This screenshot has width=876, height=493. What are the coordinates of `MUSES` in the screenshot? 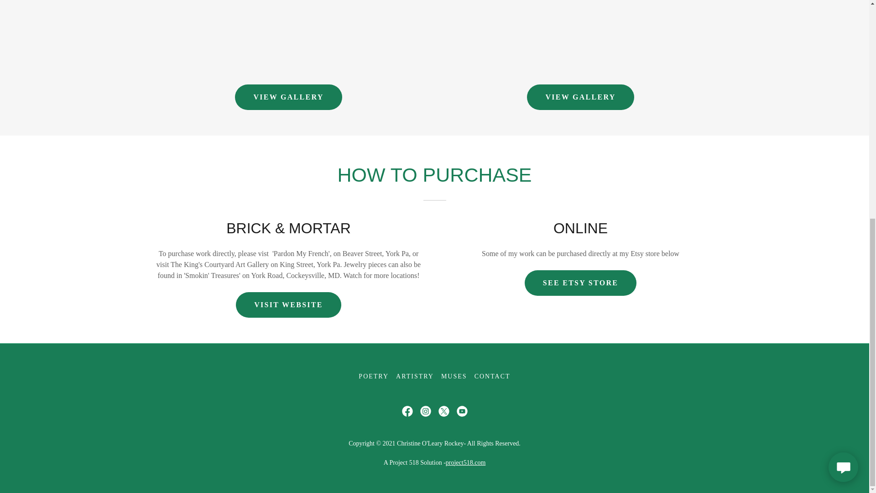 It's located at (454, 376).